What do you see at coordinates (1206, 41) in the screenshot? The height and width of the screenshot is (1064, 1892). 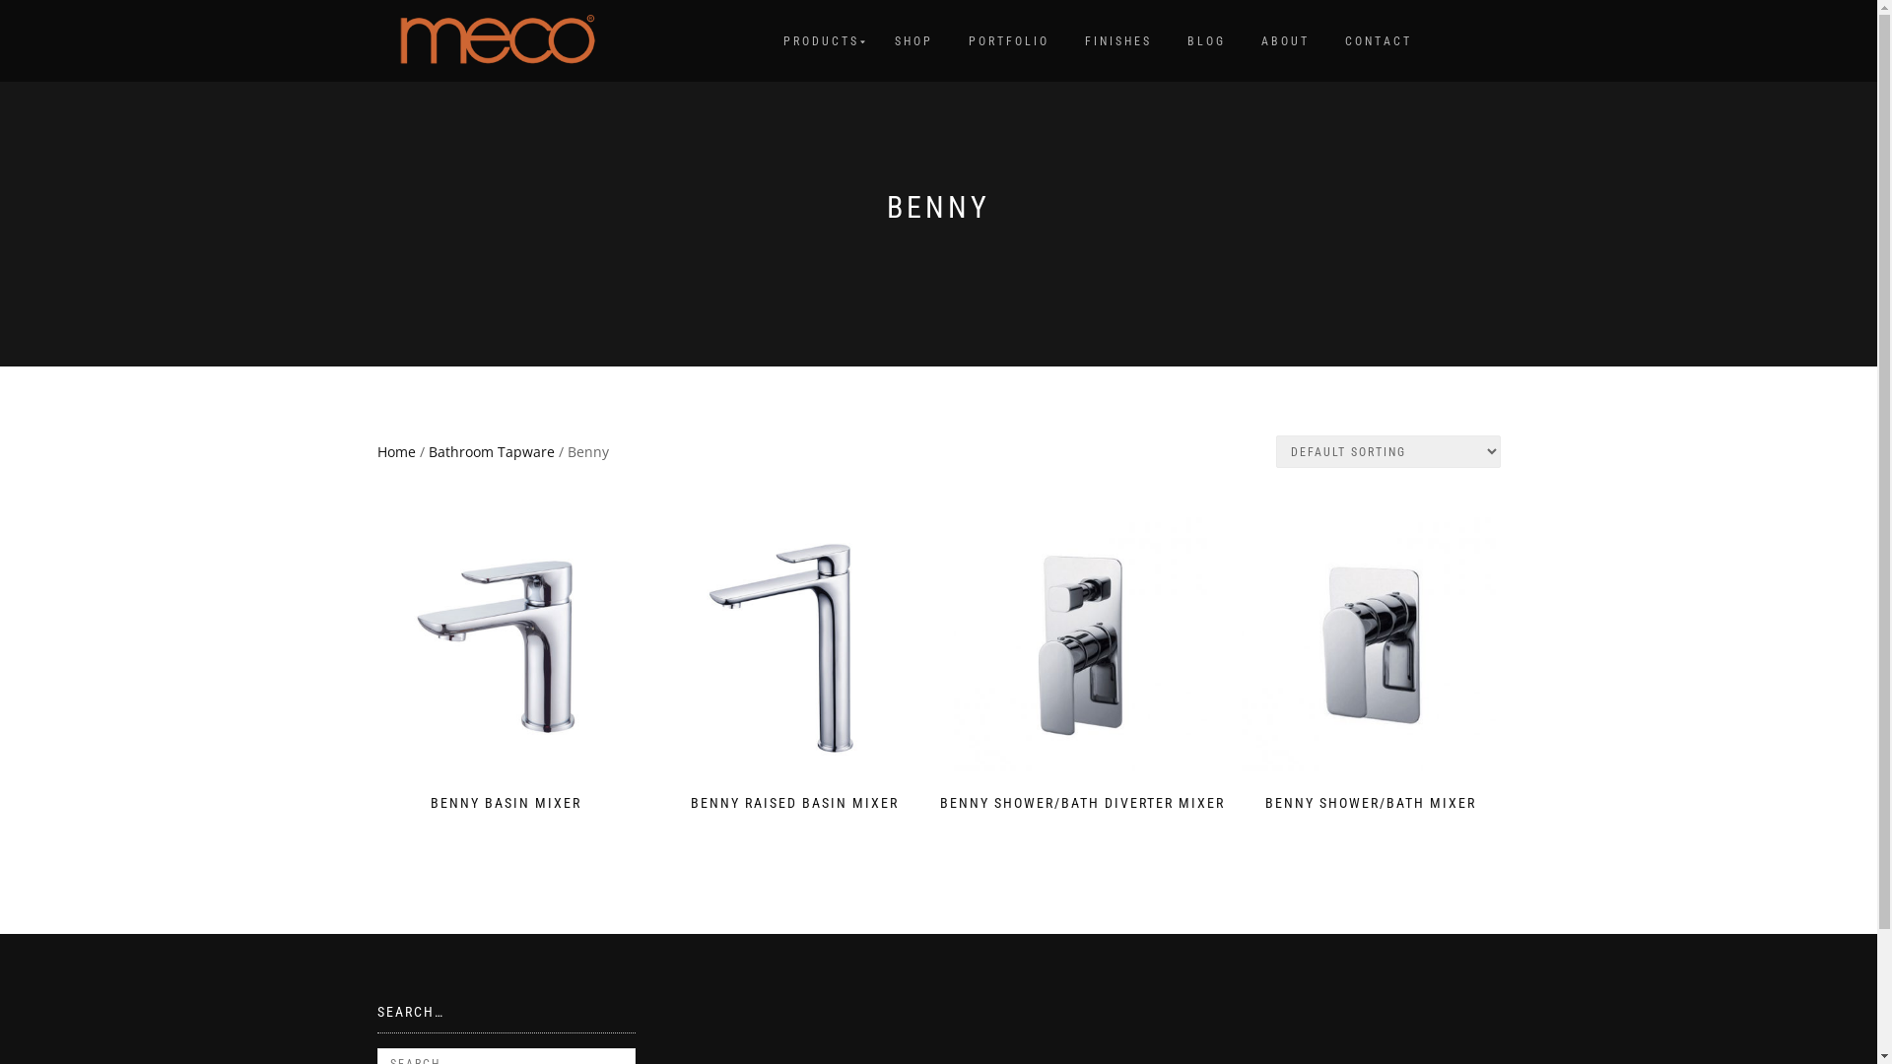 I see `BLOG` at bounding box center [1206, 41].